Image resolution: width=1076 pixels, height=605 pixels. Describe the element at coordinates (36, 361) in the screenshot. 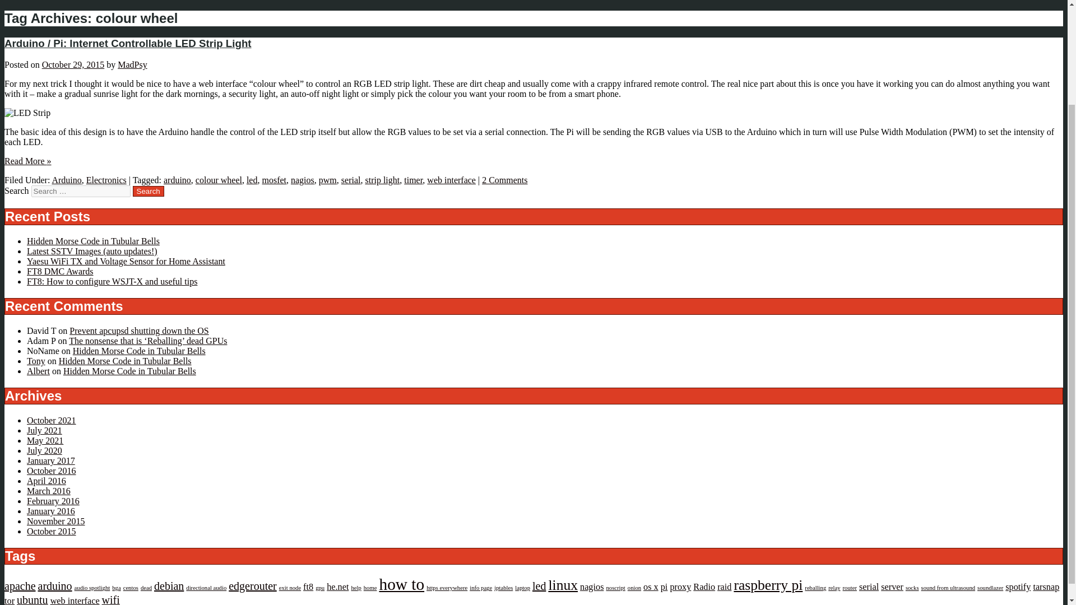

I see `Tony` at that location.